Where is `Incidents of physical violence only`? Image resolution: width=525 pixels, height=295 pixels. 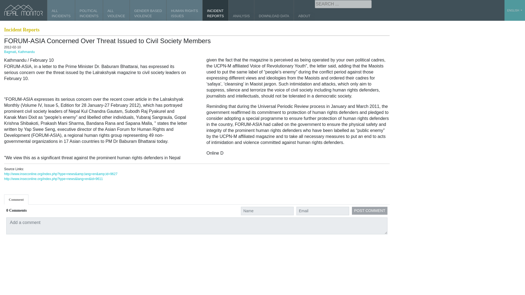
Incidents of physical violence only is located at coordinates (184, 10).